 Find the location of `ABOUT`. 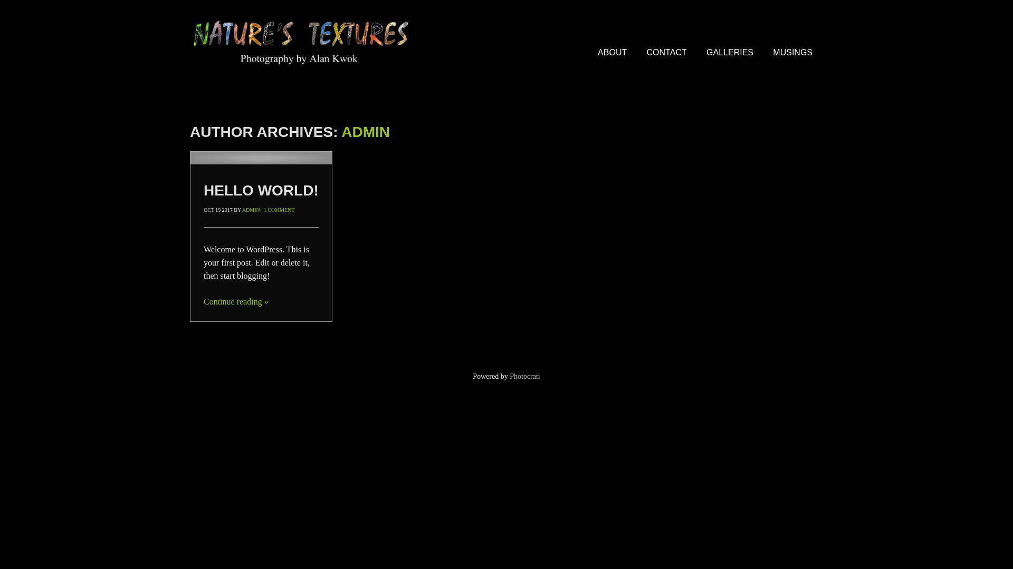

ABOUT is located at coordinates (612, 53).